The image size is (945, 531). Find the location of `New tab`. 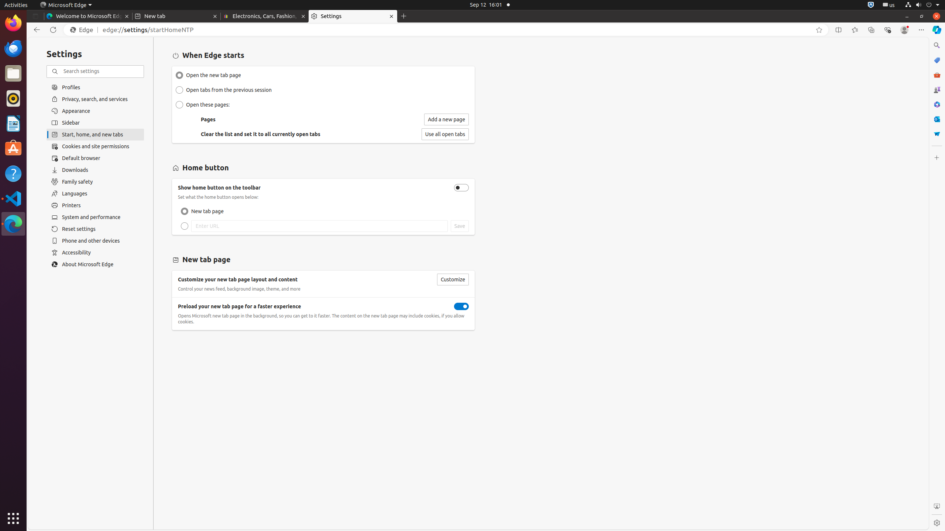

New tab is located at coordinates (176, 16).